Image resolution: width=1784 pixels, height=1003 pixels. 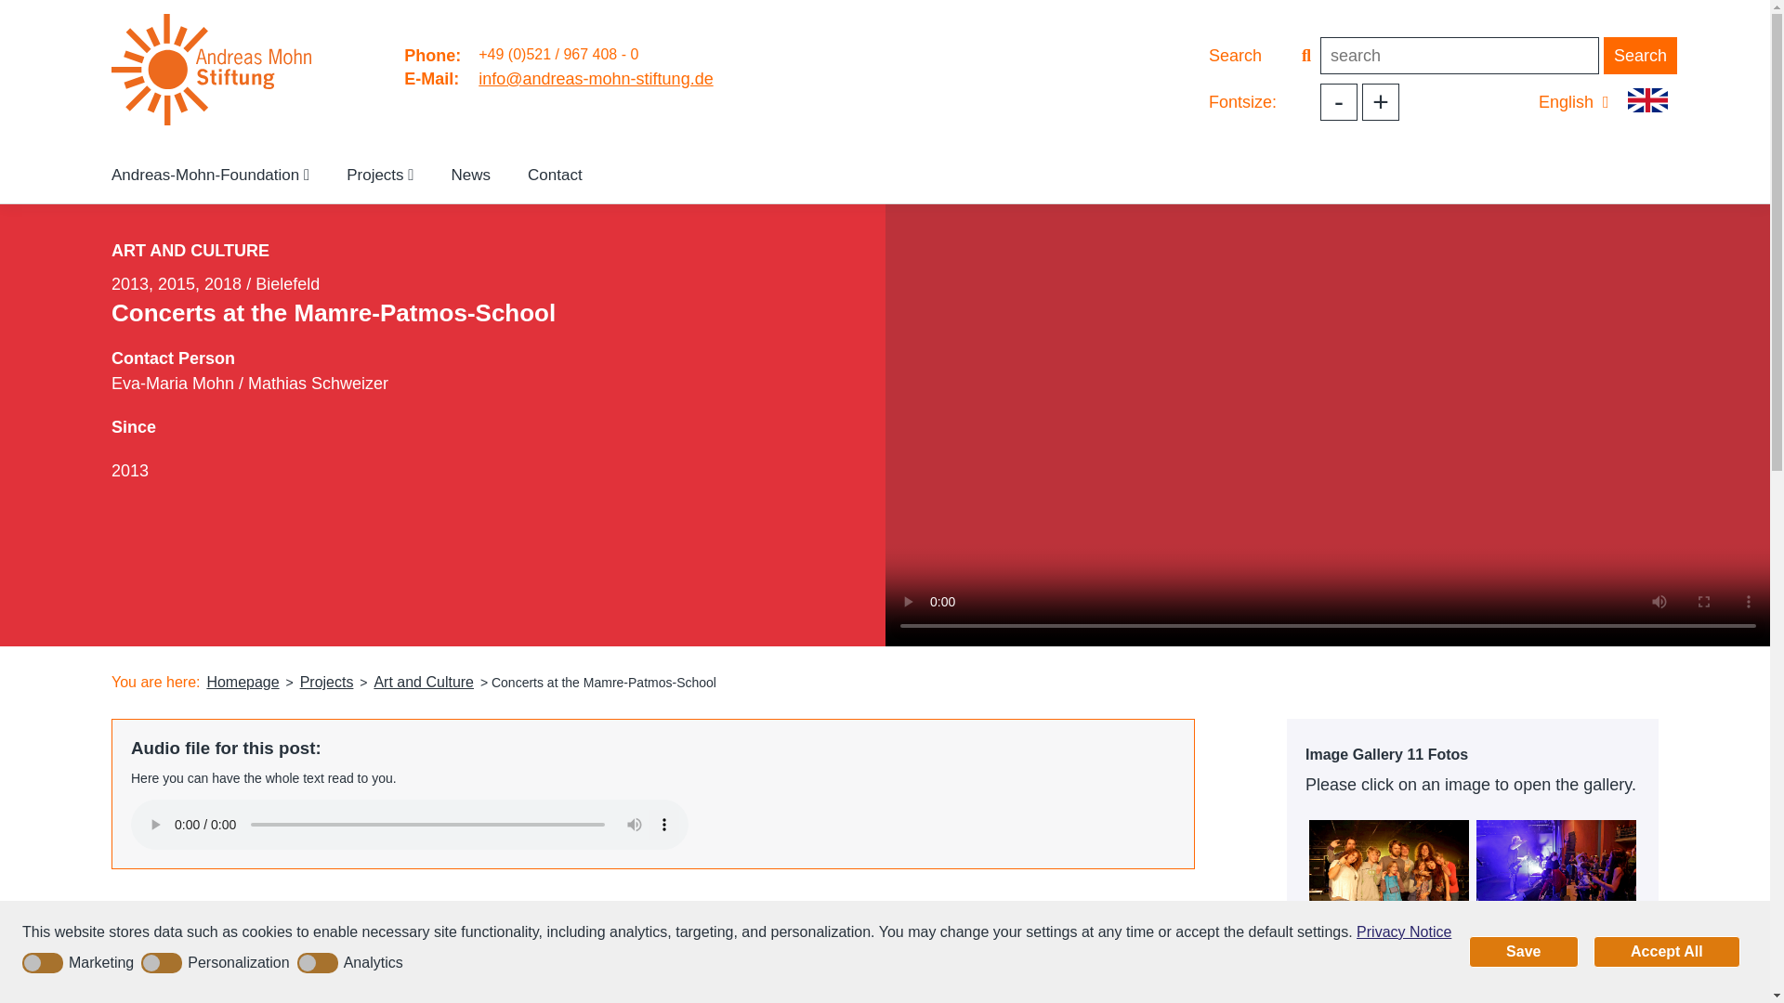 I want to click on Kids pose with band Madsen, so click(x=1390, y=873).